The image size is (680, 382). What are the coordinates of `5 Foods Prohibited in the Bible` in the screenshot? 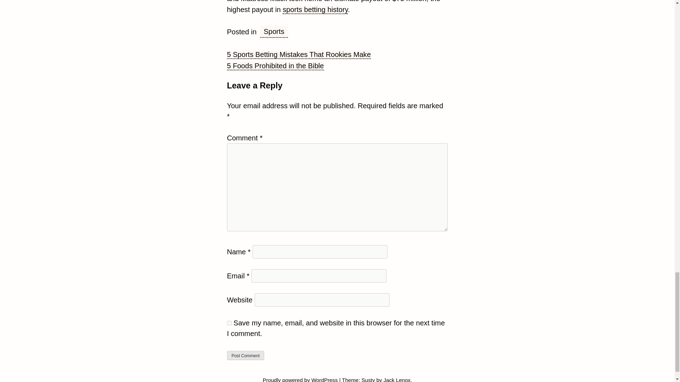 It's located at (276, 66).